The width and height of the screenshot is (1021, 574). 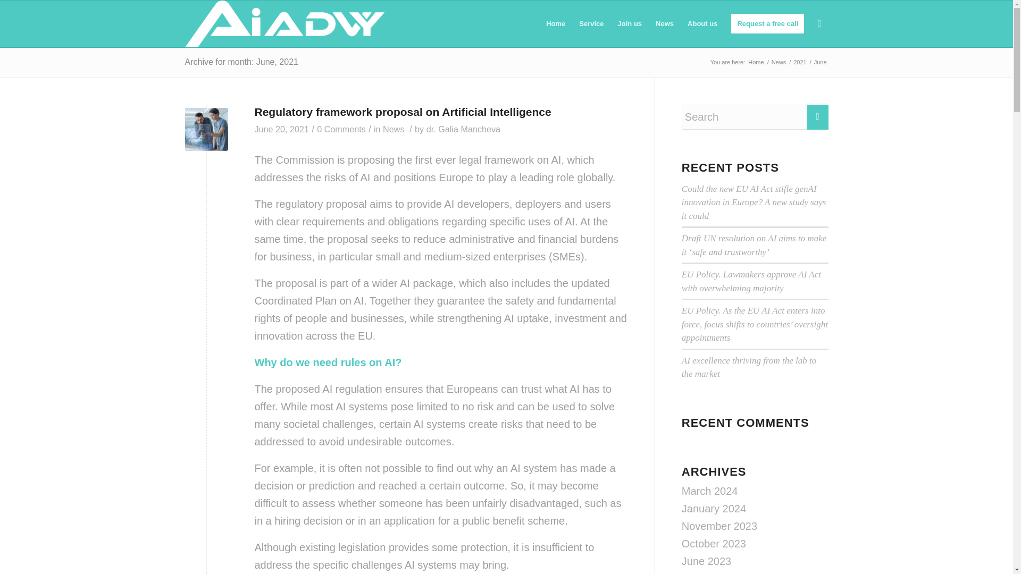 What do you see at coordinates (800, 63) in the screenshot?
I see `2021` at bounding box center [800, 63].